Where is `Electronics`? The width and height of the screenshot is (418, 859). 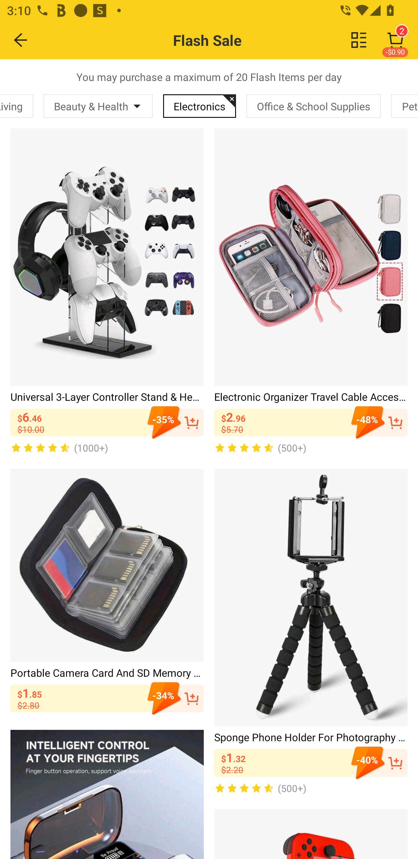
Electronics is located at coordinates (199, 106).